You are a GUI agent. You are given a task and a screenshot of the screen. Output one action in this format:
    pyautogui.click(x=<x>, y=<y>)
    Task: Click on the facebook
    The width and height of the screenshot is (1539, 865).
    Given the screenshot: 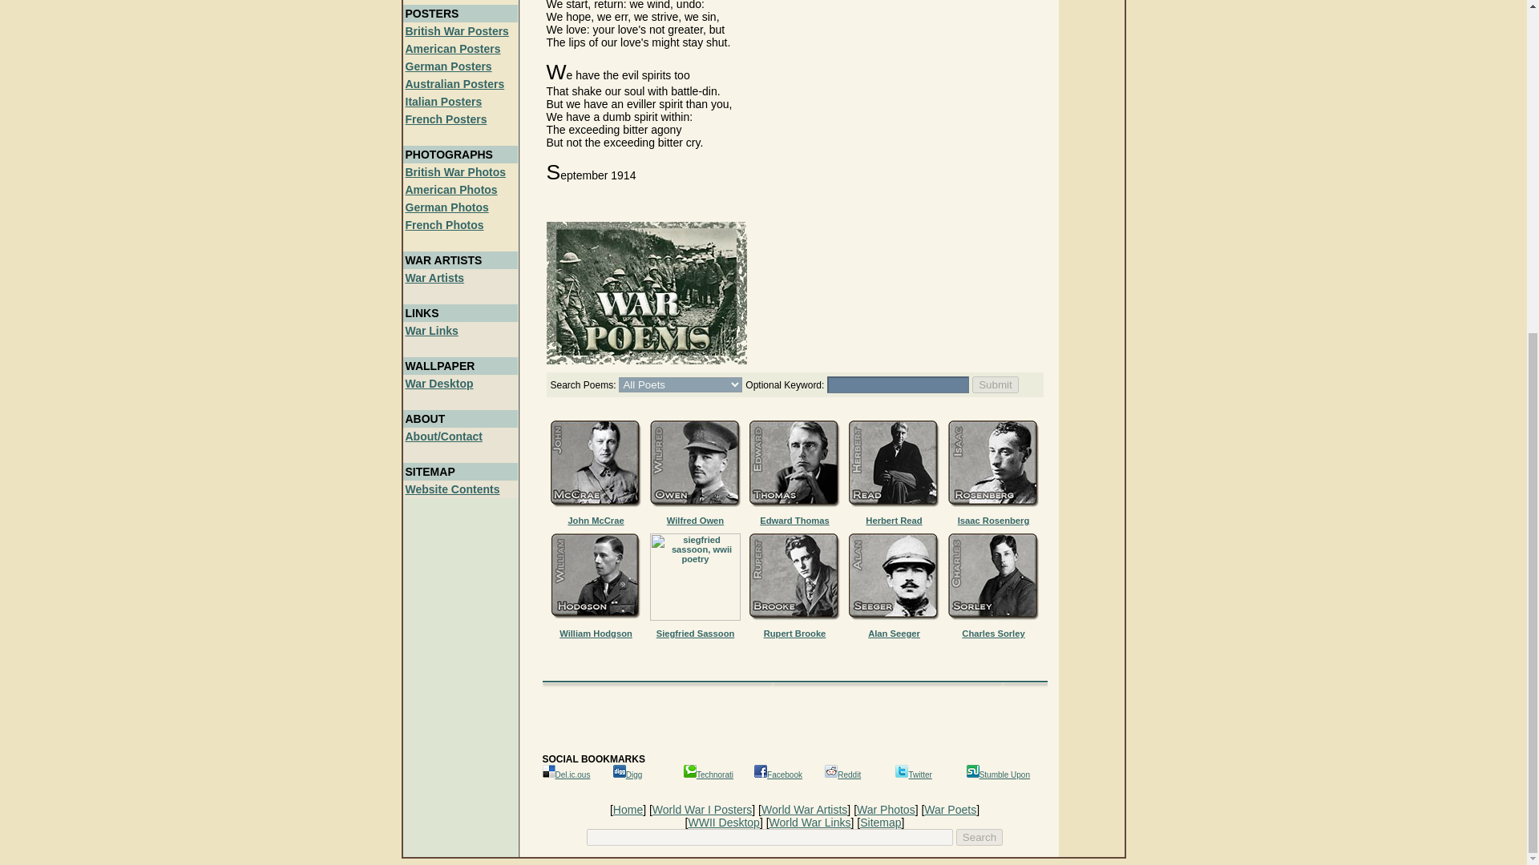 What is the action you would take?
    pyautogui.click(x=760, y=770)
    